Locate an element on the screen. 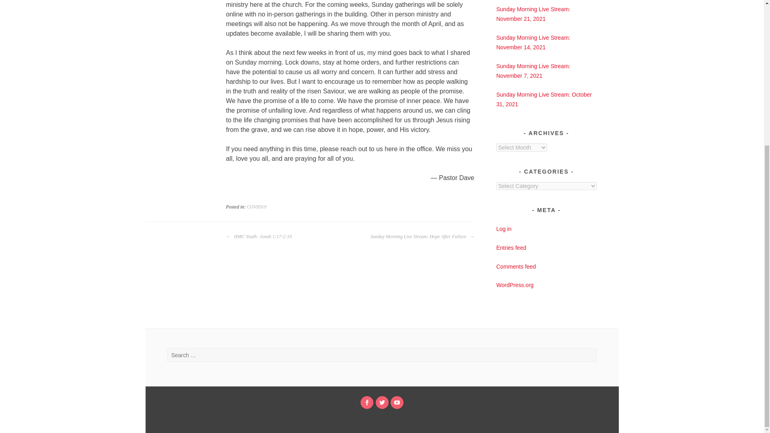  Sunday Morning Live Stream: November 21, 2021 is located at coordinates (533, 14).